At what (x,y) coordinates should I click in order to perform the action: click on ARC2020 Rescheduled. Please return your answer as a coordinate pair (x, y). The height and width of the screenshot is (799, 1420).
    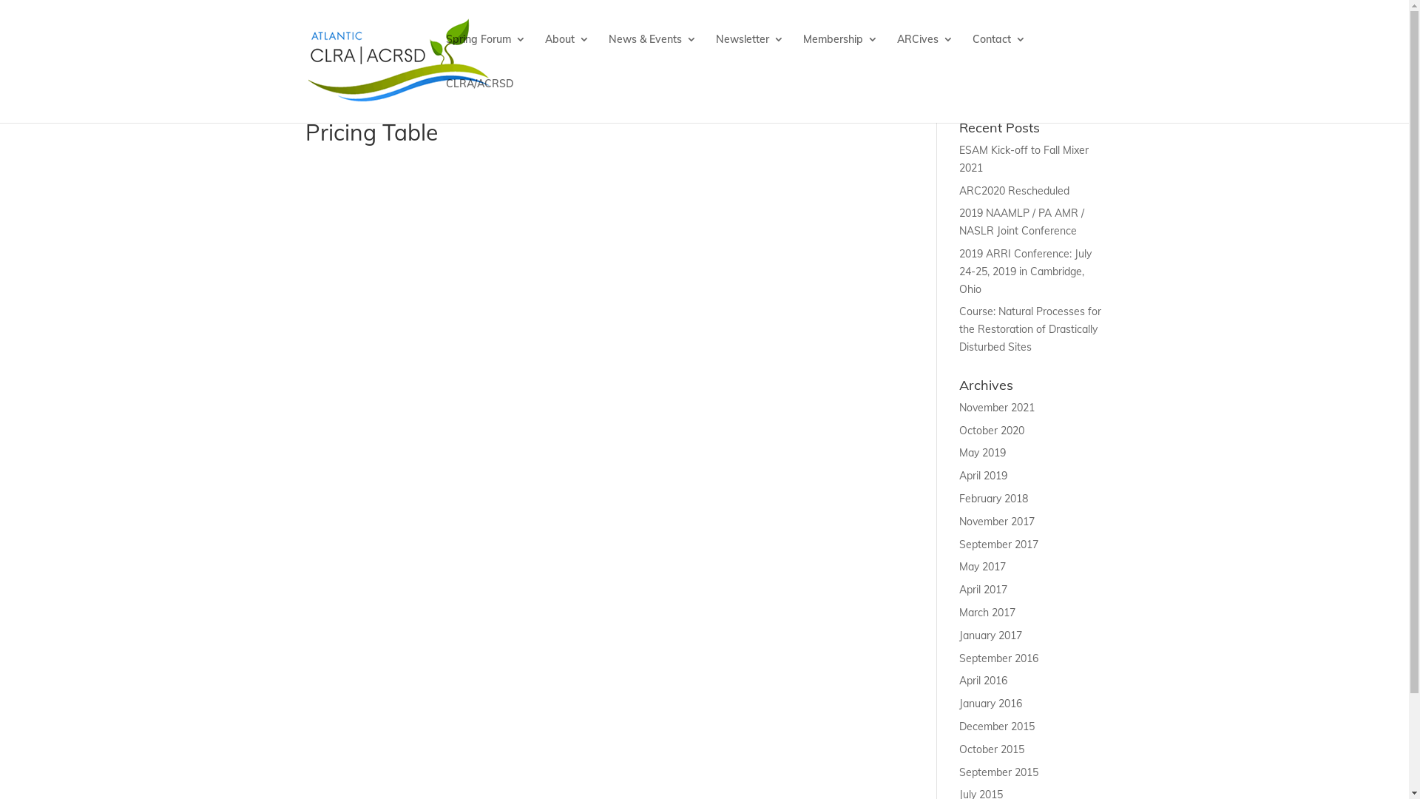
    Looking at the image, I should click on (1015, 191).